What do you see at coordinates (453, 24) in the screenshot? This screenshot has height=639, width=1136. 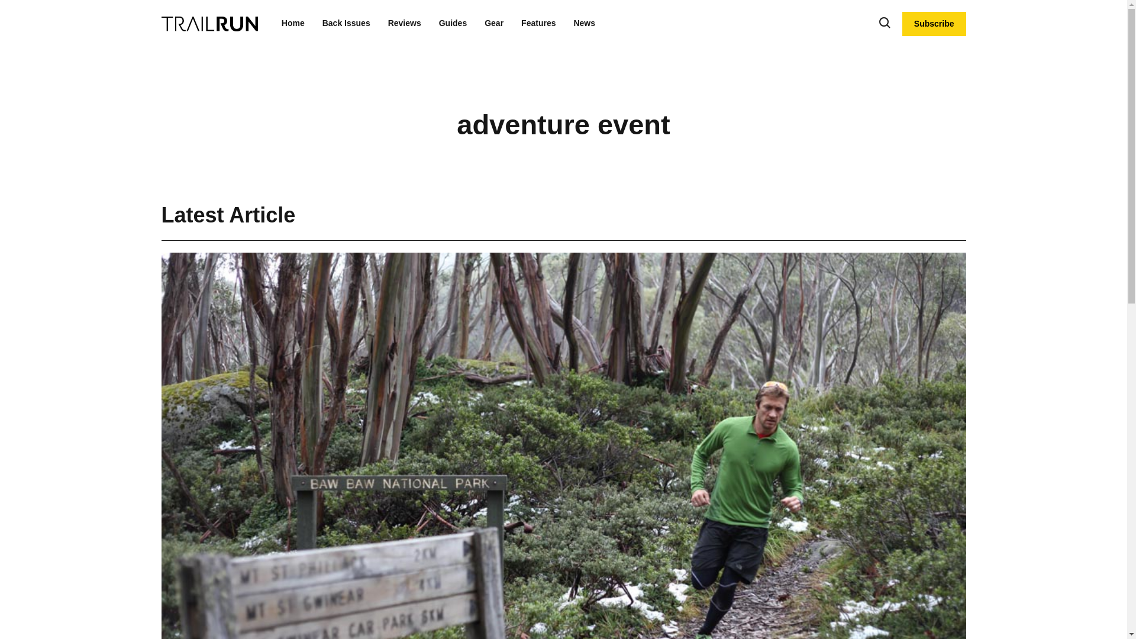 I see `Guides` at bounding box center [453, 24].